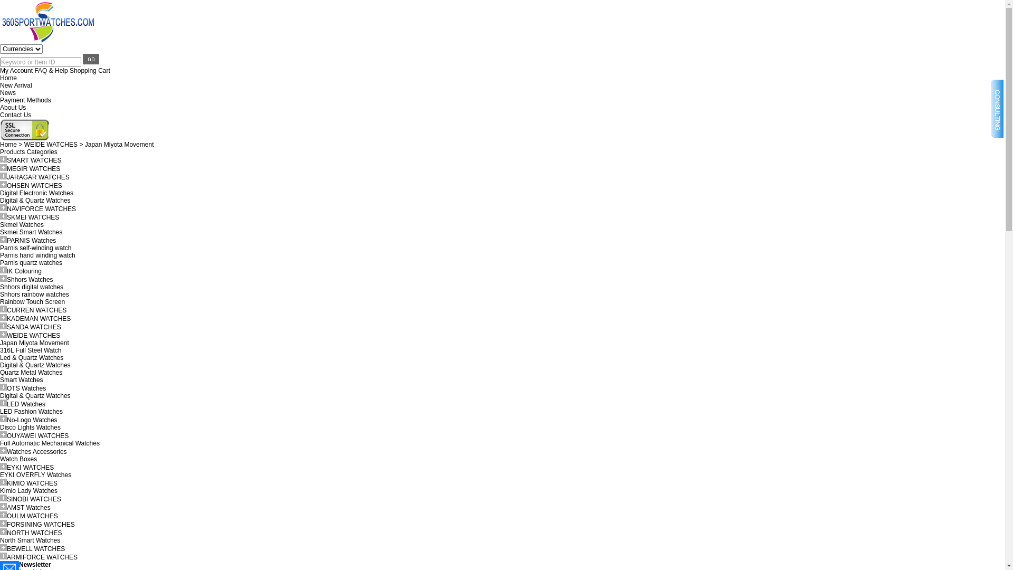  I want to click on Home, so click(8, 78).